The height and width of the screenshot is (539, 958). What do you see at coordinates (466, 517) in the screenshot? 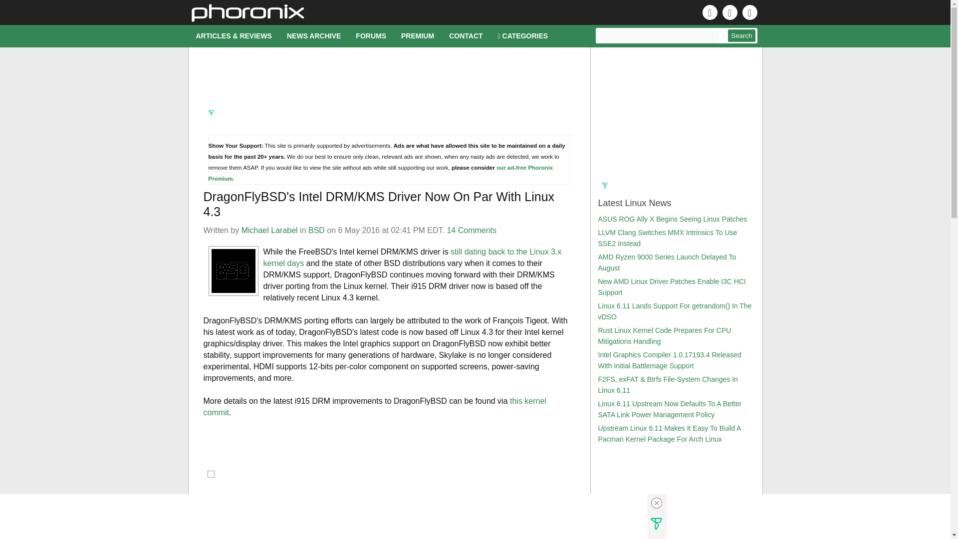
I see `3rd party ad content` at bounding box center [466, 517].